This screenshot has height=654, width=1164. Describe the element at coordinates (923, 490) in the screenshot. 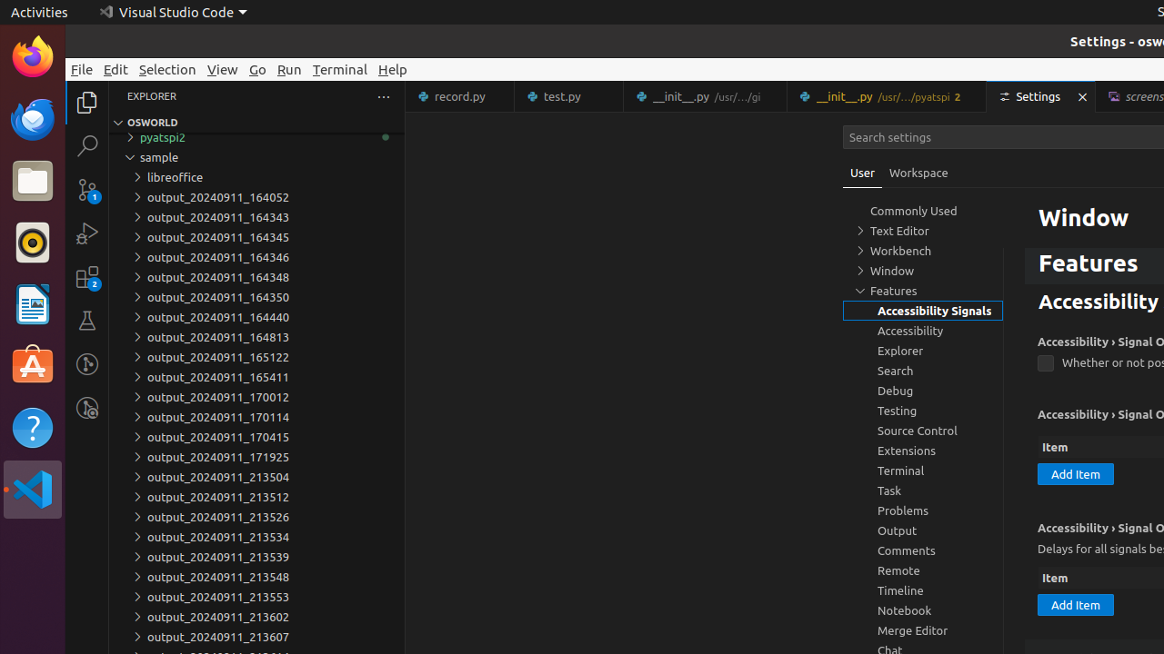

I see `Task, group` at that location.